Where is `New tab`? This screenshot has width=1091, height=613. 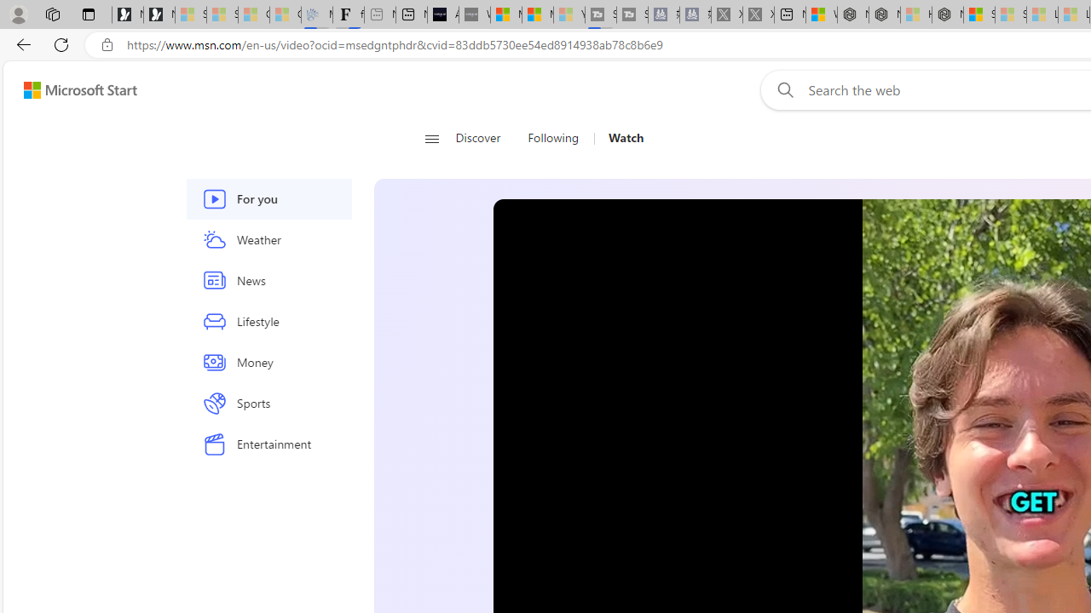
New tab is located at coordinates (789, 15).